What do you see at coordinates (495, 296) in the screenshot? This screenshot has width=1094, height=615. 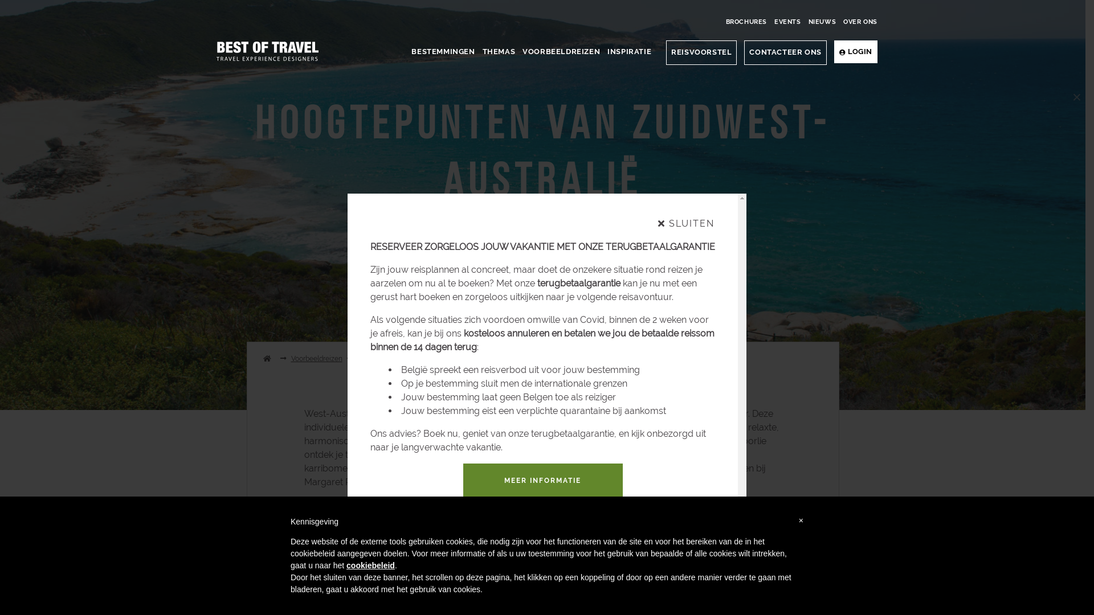 I see `REIS MET HUURAUTO OF CAMPER` at bounding box center [495, 296].